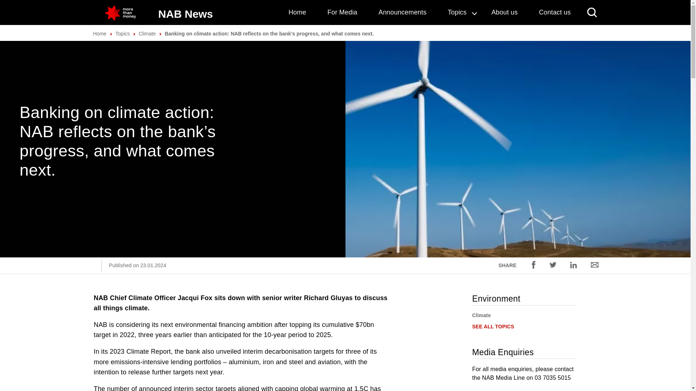 The height and width of the screenshot is (391, 696). Describe the element at coordinates (297, 12) in the screenshot. I see `Home` at that location.